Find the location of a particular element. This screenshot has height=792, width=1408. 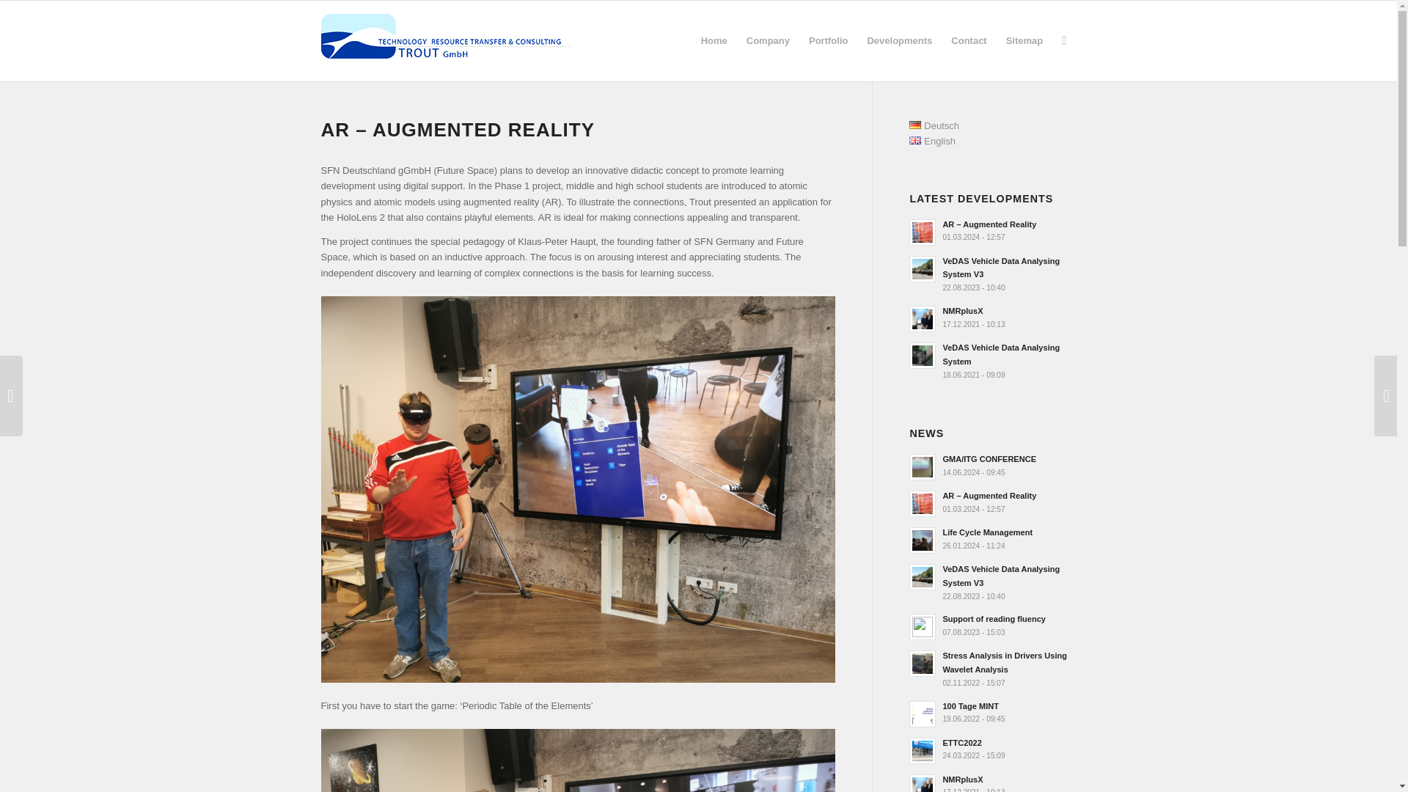

NMRplusX is located at coordinates (992, 317).